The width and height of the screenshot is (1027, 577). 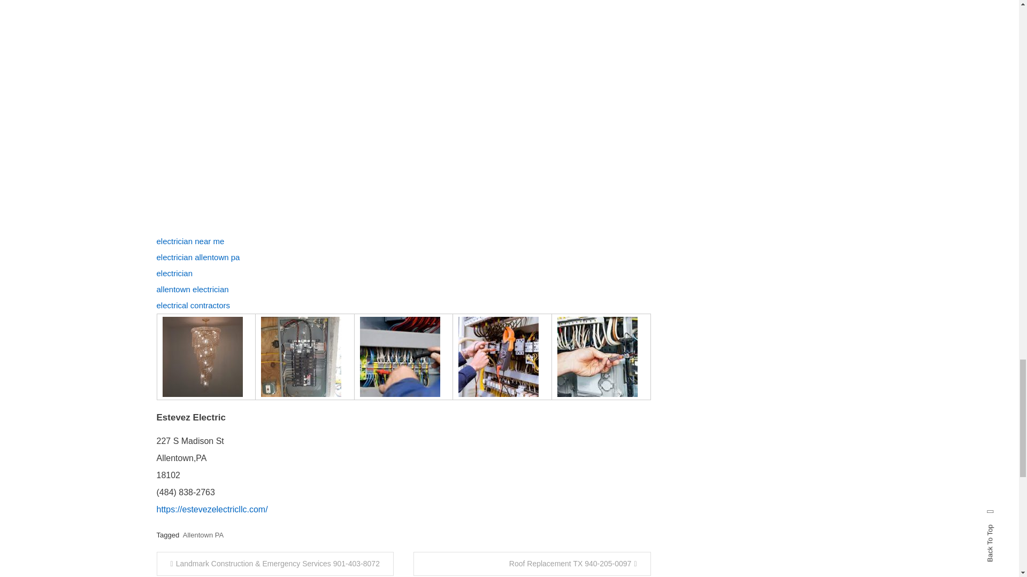 What do you see at coordinates (498, 357) in the screenshot?
I see `Electrician Allentown - 484-838-2763` at bounding box center [498, 357].